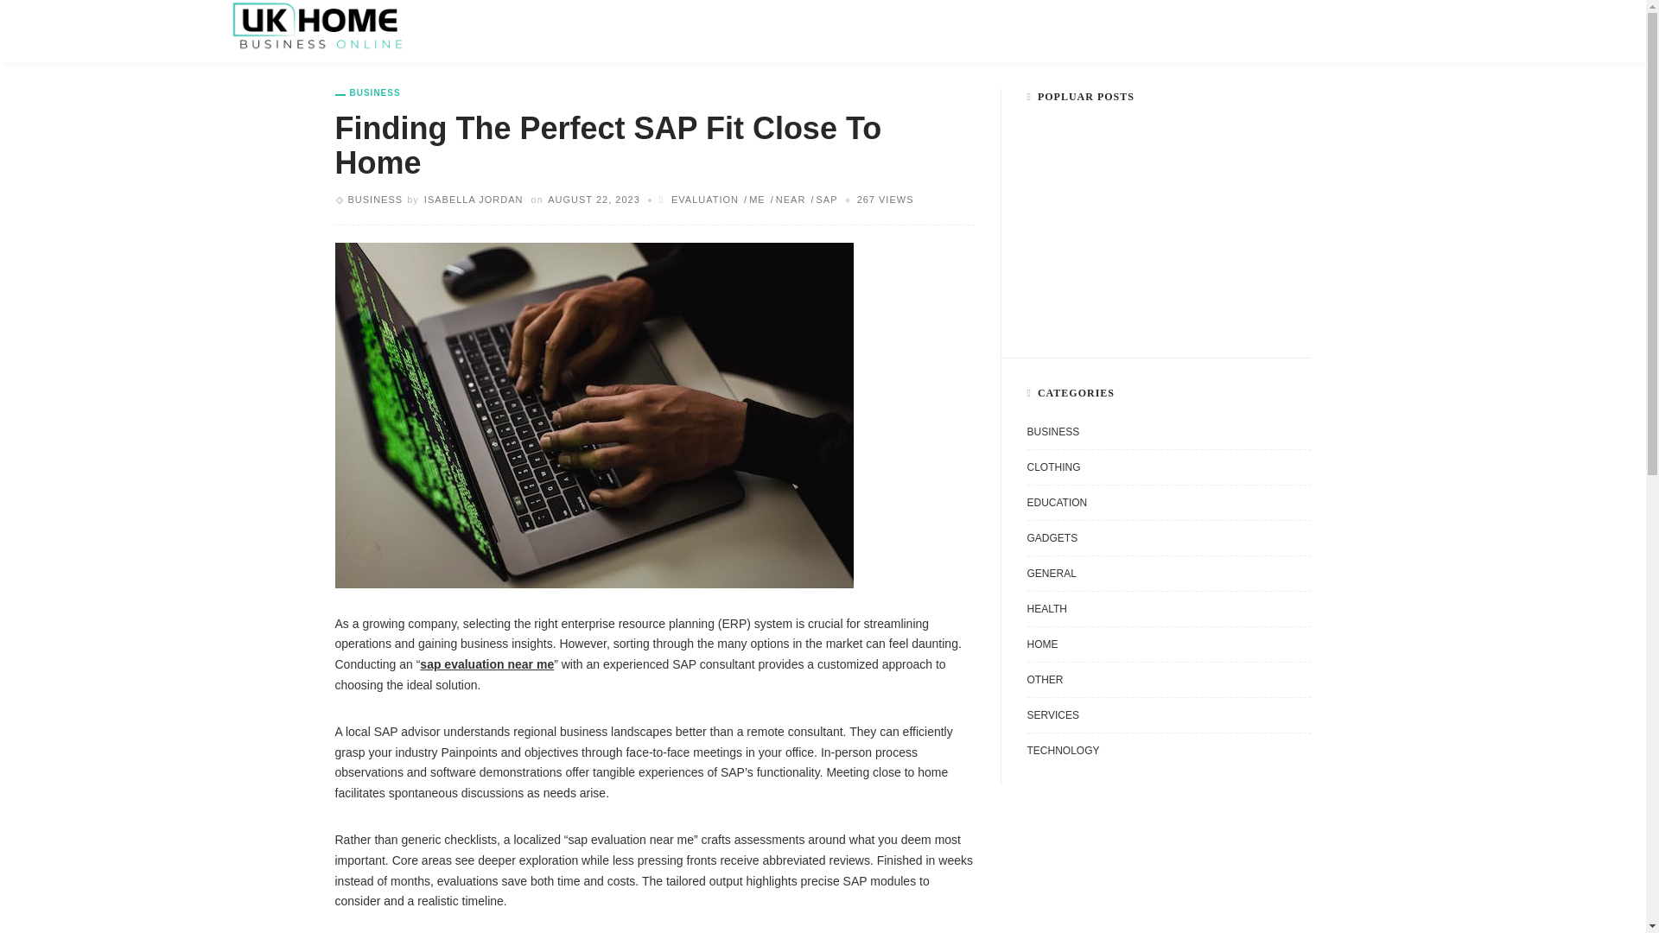 The width and height of the screenshot is (1659, 933). I want to click on ISABELLA JORDAN, so click(474, 199).